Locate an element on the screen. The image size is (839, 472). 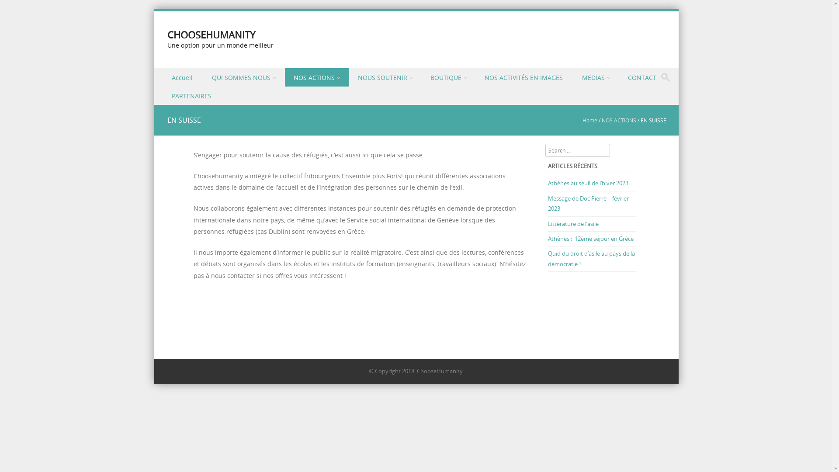
BOUTIQUE is located at coordinates (448, 77).